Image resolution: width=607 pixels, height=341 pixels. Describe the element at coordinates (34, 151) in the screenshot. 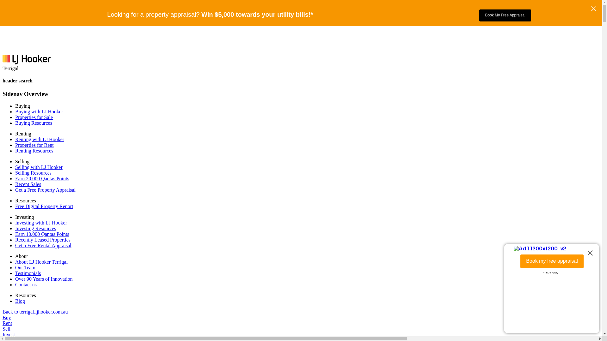

I see `Renting Resources` at that location.